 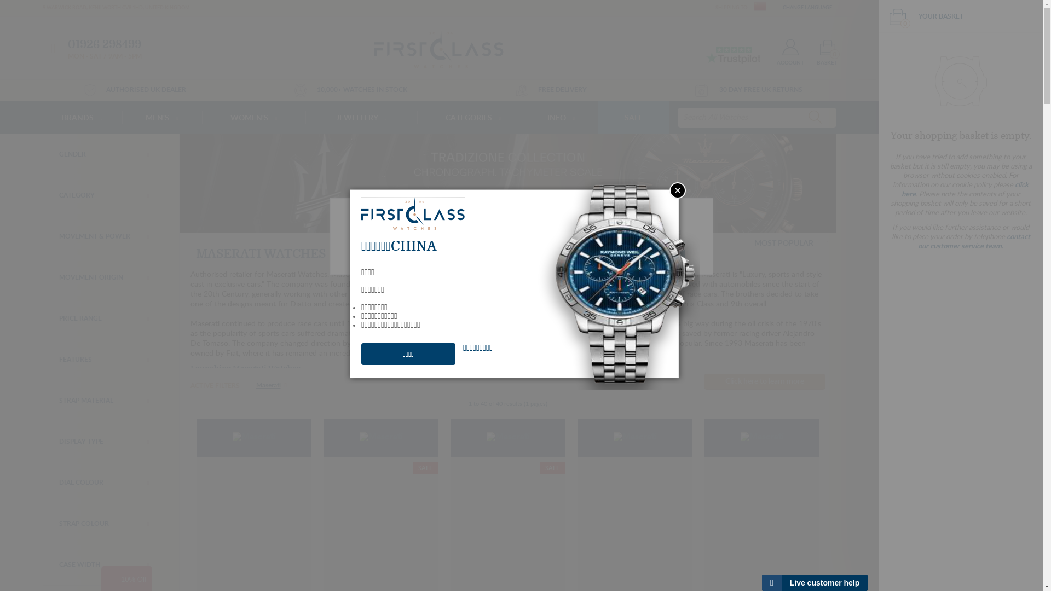 What do you see at coordinates (634, 118) in the screenshot?
I see `SALE` at bounding box center [634, 118].